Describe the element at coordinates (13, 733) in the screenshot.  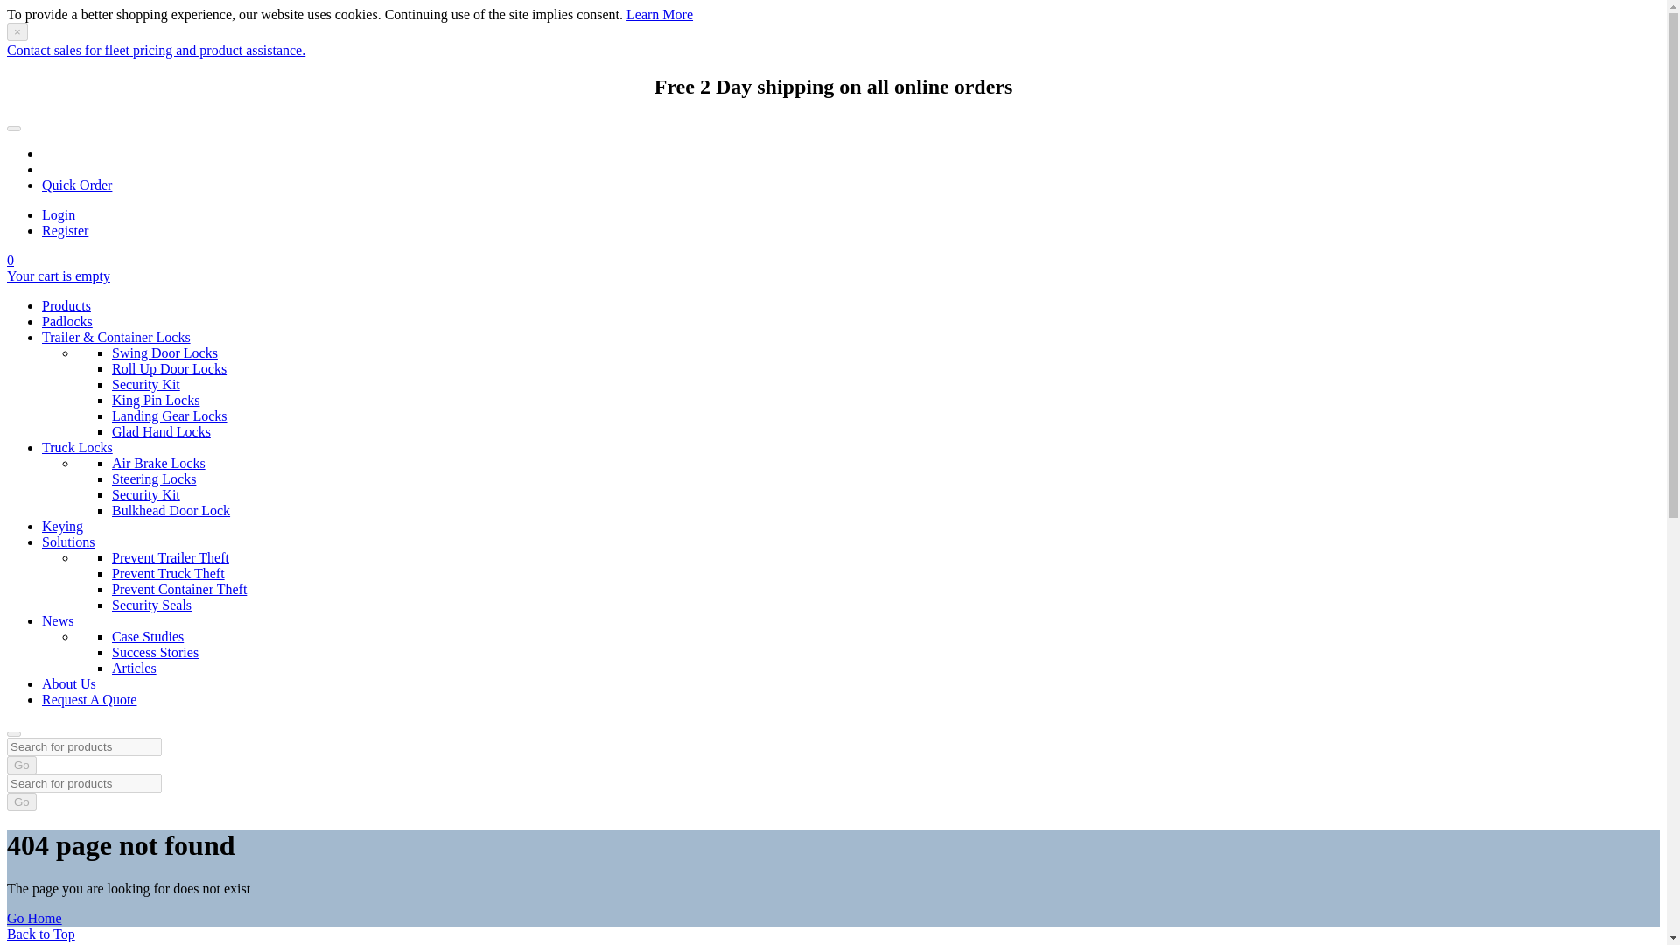
I see `Search` at that location.